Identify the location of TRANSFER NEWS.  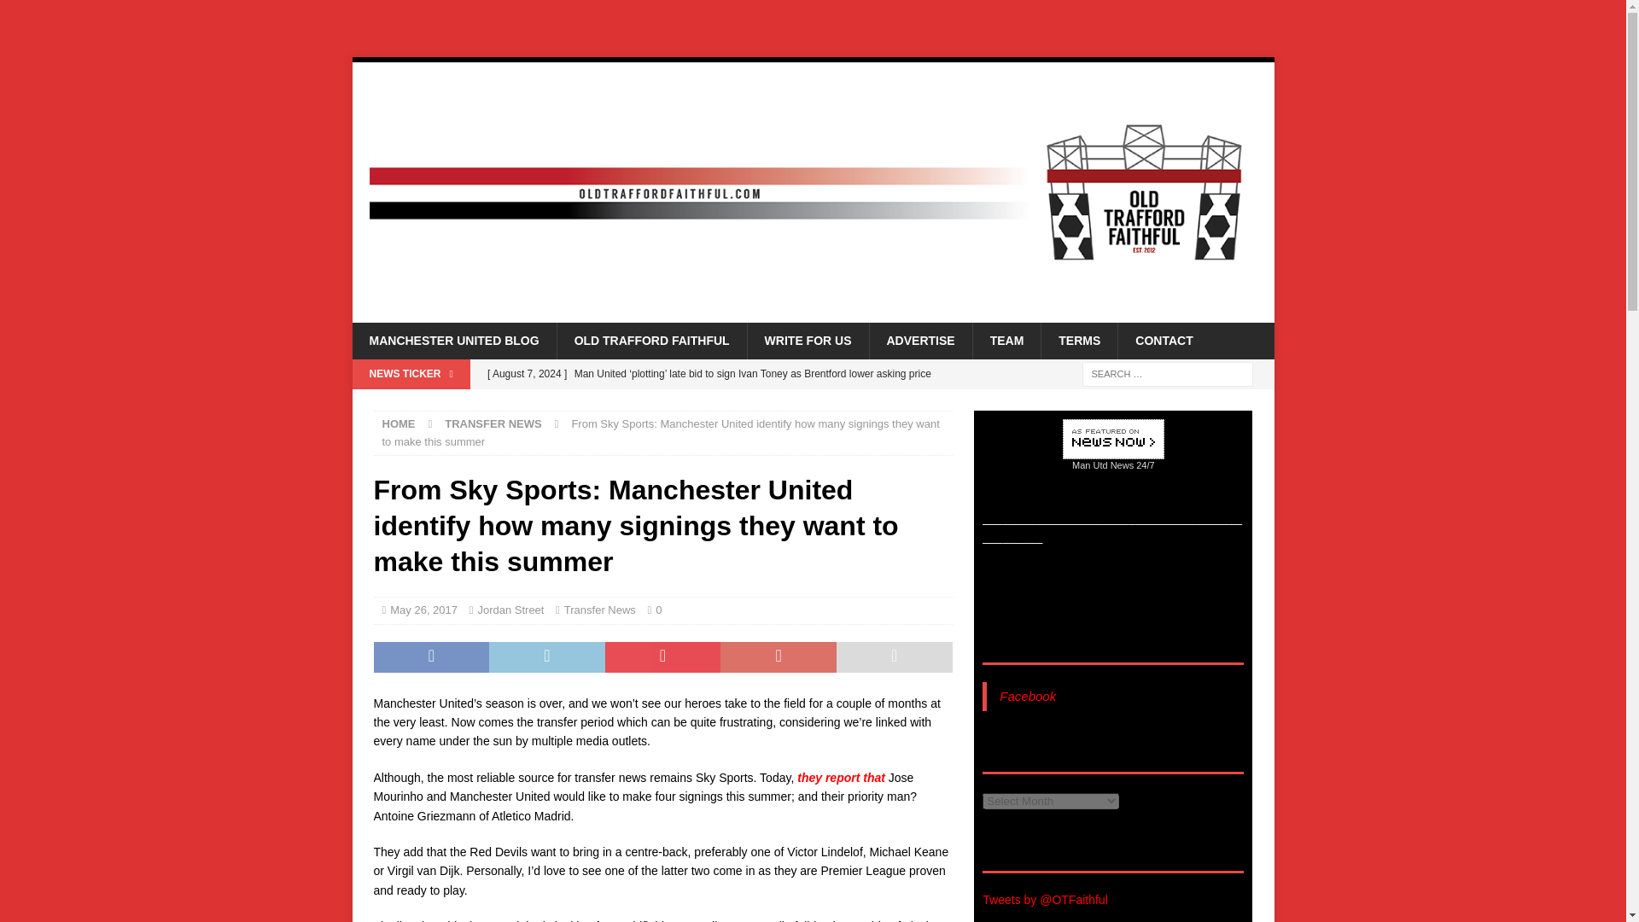
(492, 423).